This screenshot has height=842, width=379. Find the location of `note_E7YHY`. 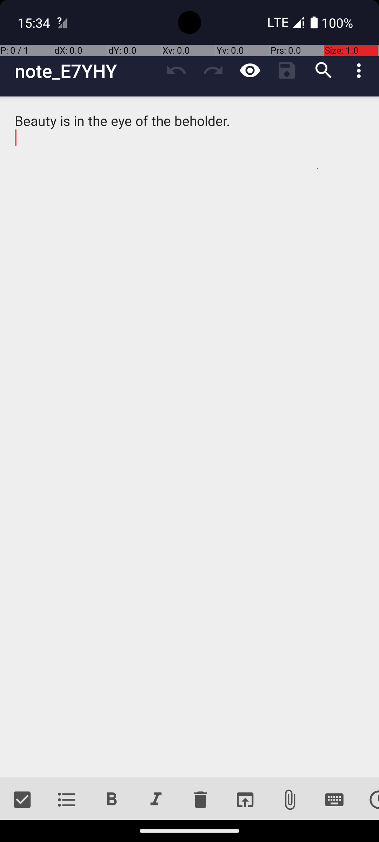

note_E7YHY is located at coordinates (86, 71).